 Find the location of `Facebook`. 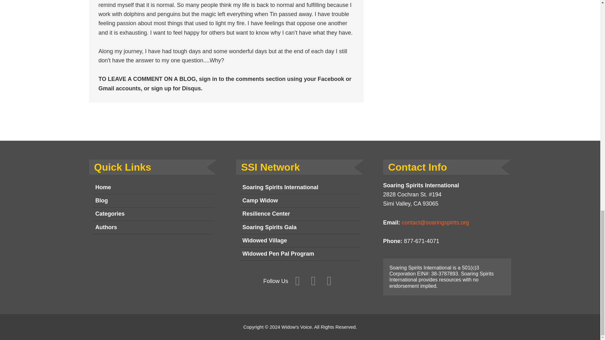

Facebook is located at coordinates (297, 281).